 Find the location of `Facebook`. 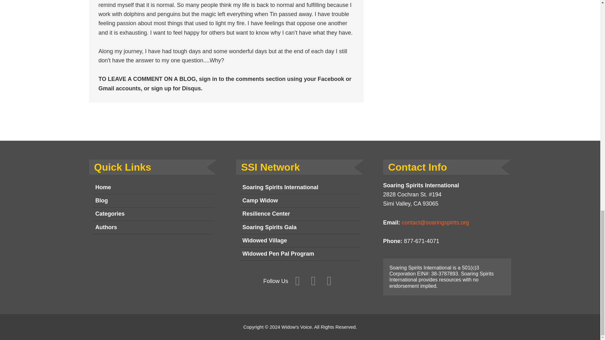

Facebook is located at coordinates (297, 281).